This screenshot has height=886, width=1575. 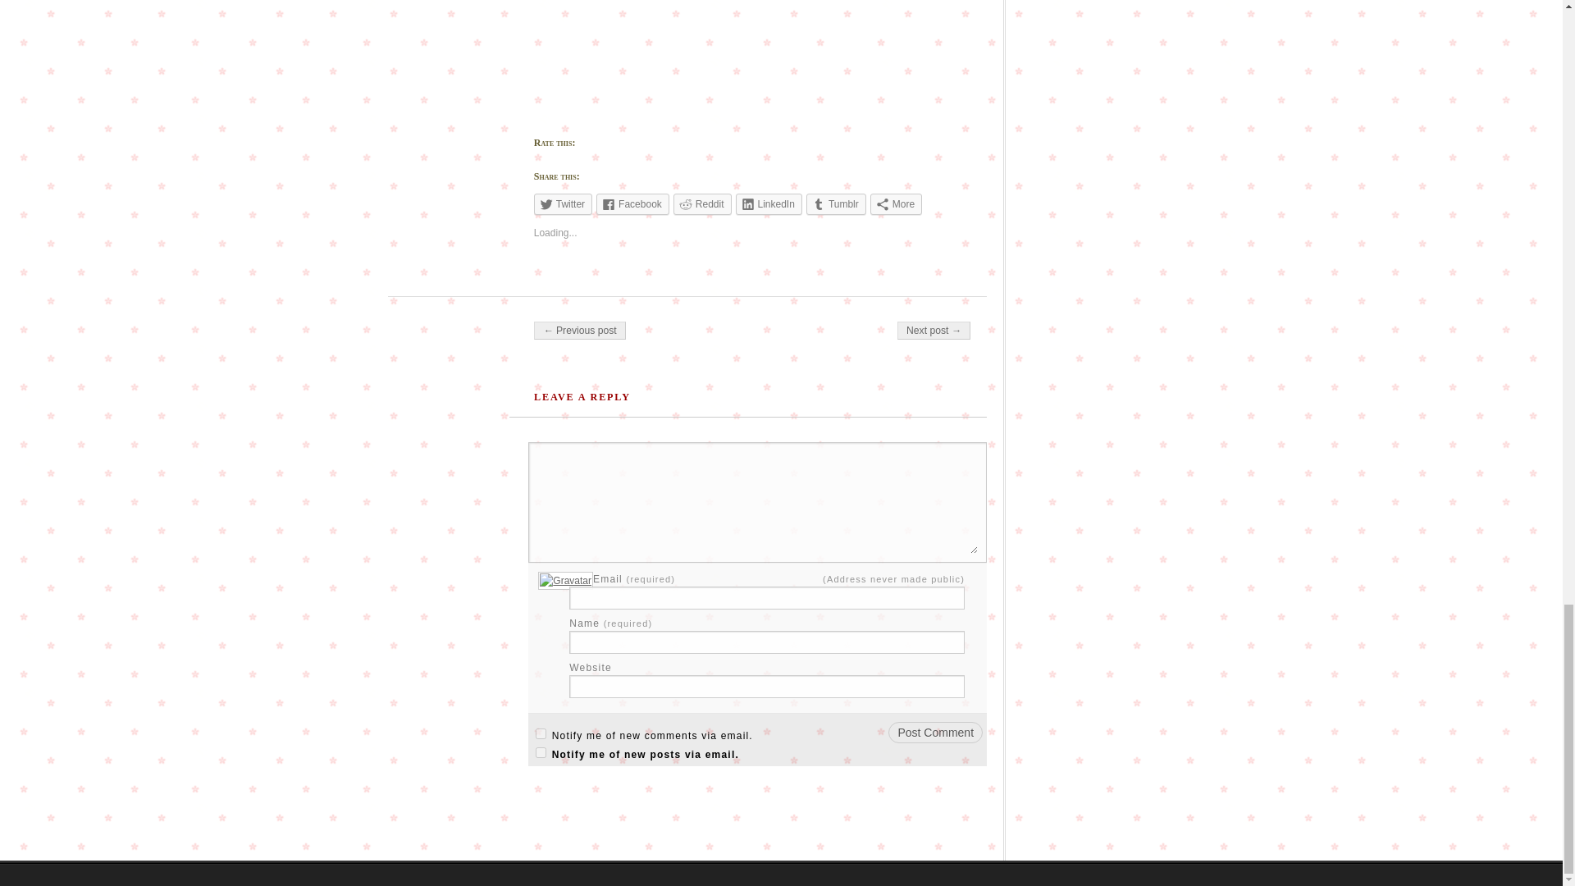 I want to click on Facebook, so click(x=633, y=204).